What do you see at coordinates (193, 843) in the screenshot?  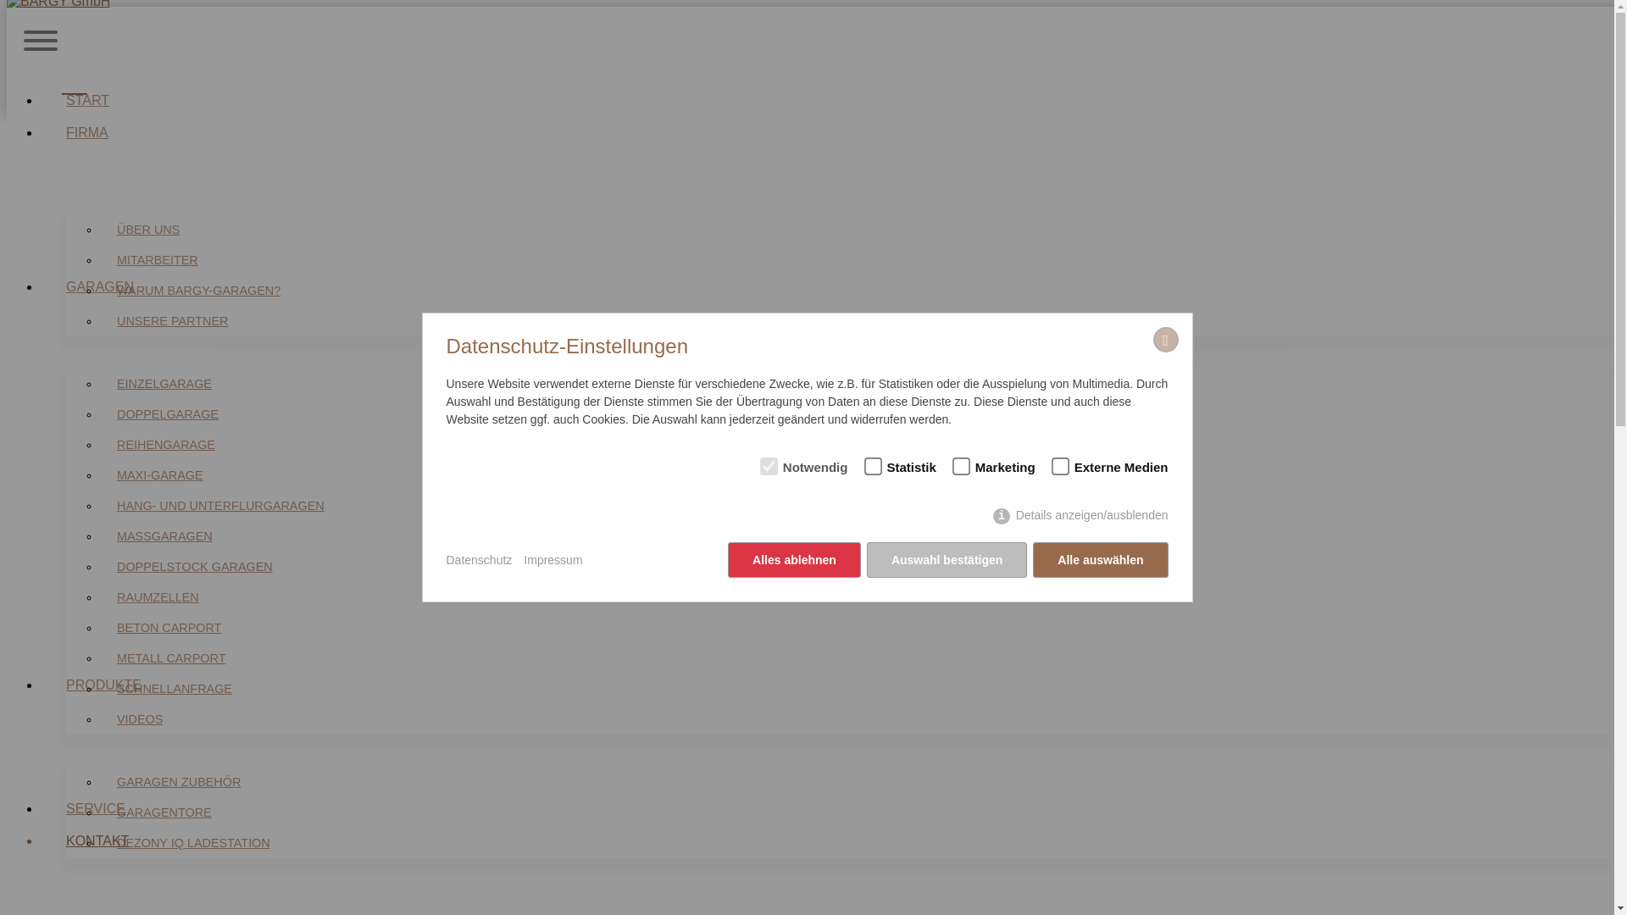 I see `DEZONY IQ LADESTATION` at bounding box center [193, 843].